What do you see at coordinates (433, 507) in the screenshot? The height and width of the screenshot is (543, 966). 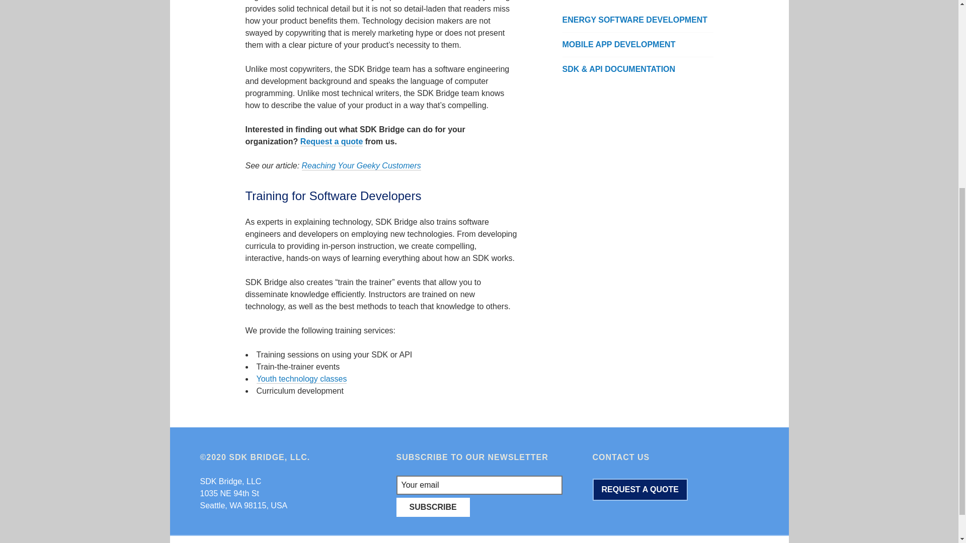 I see `Subscribe` at bounding box center [433, 507].